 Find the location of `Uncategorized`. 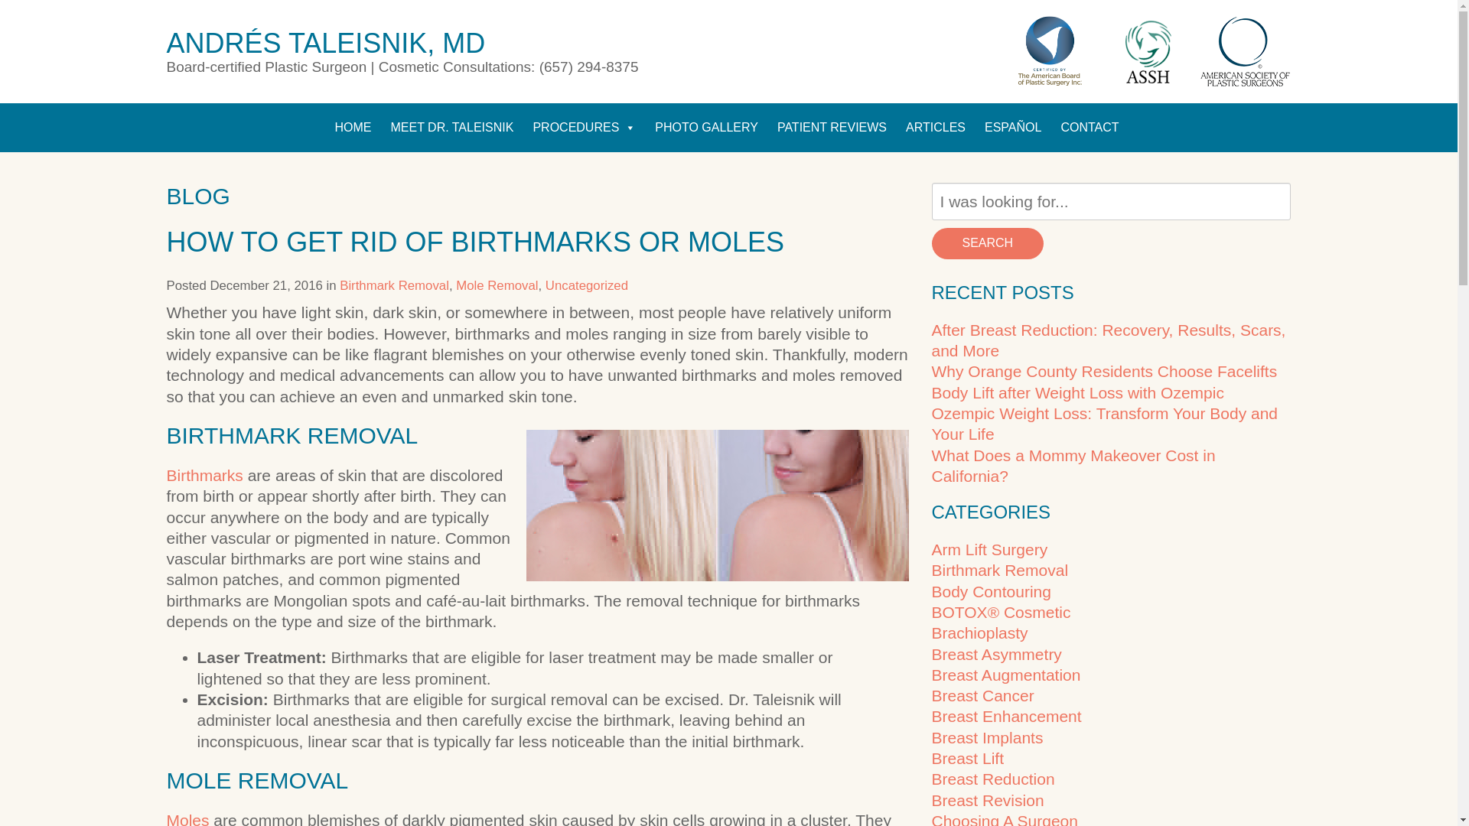

Uncategorized is located at coordinates (586, 285).